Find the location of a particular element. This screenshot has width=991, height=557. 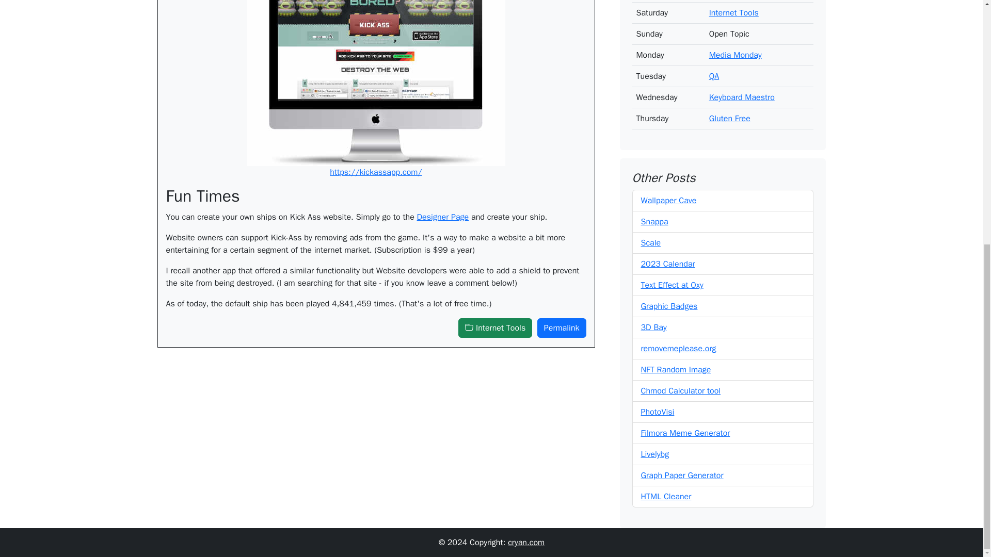

3D Bay is located at coordinates (654, 319).